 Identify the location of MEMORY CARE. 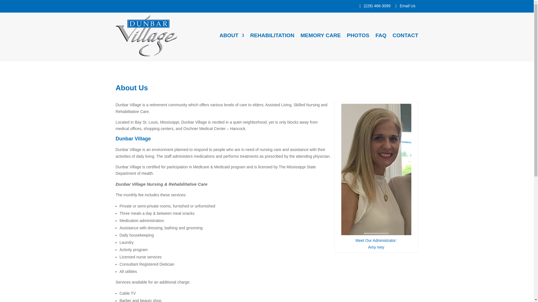
(320, 35).